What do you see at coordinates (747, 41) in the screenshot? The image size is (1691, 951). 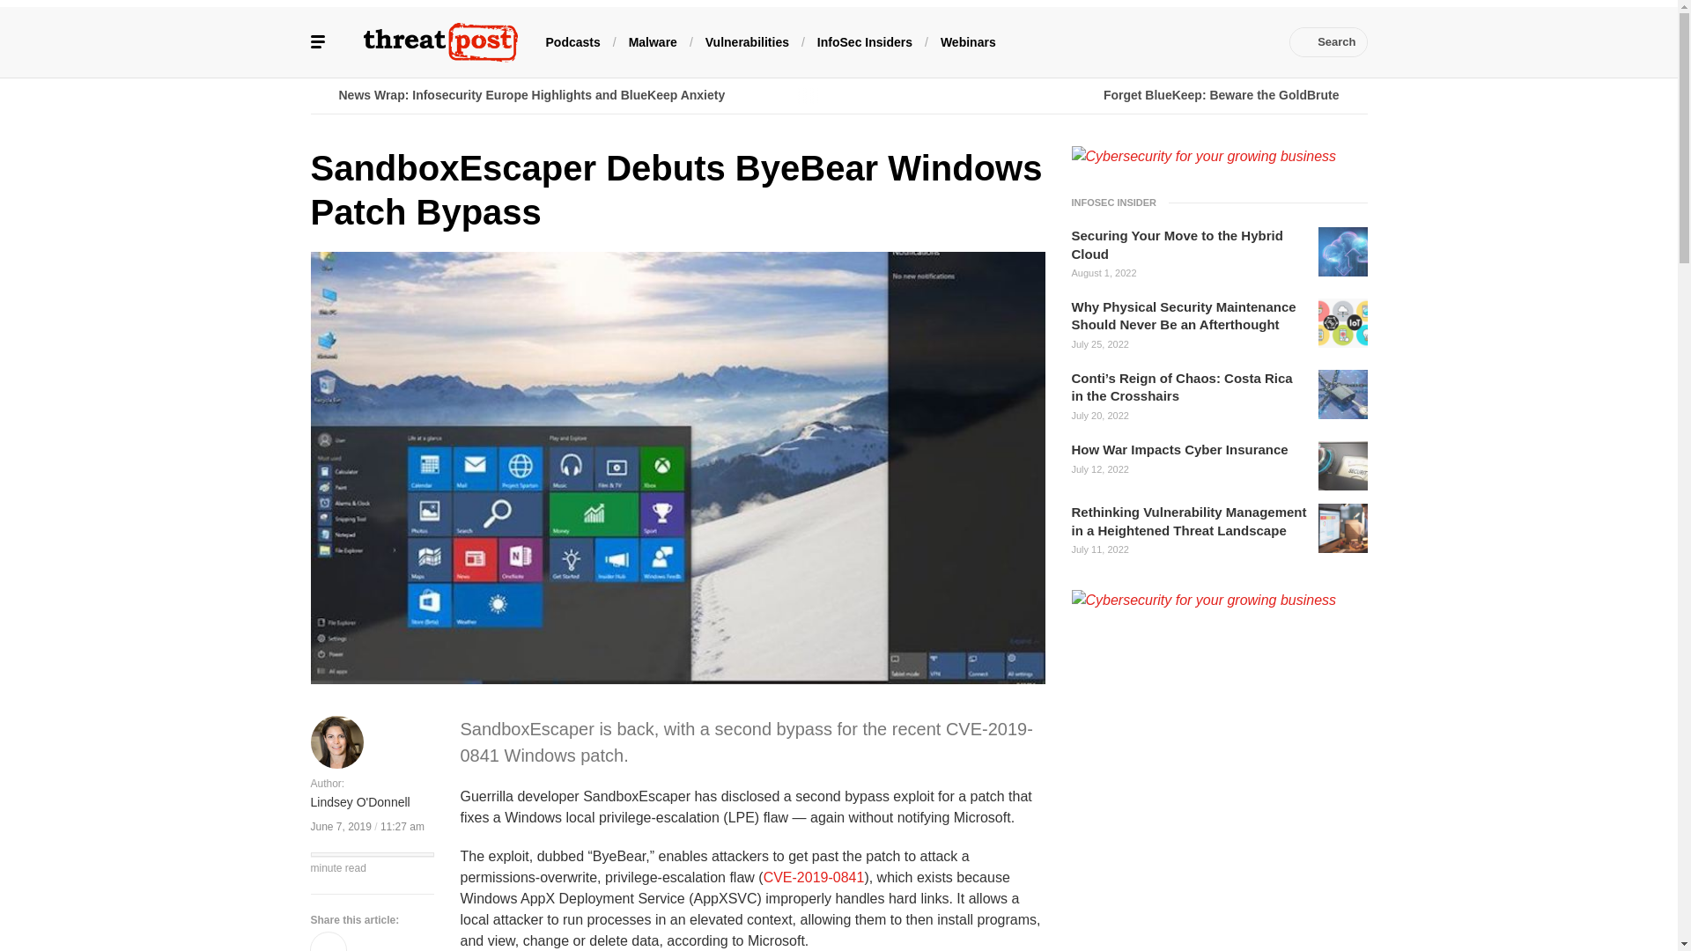 I see `Vulnerabilities` at bounding box center [747, 41].